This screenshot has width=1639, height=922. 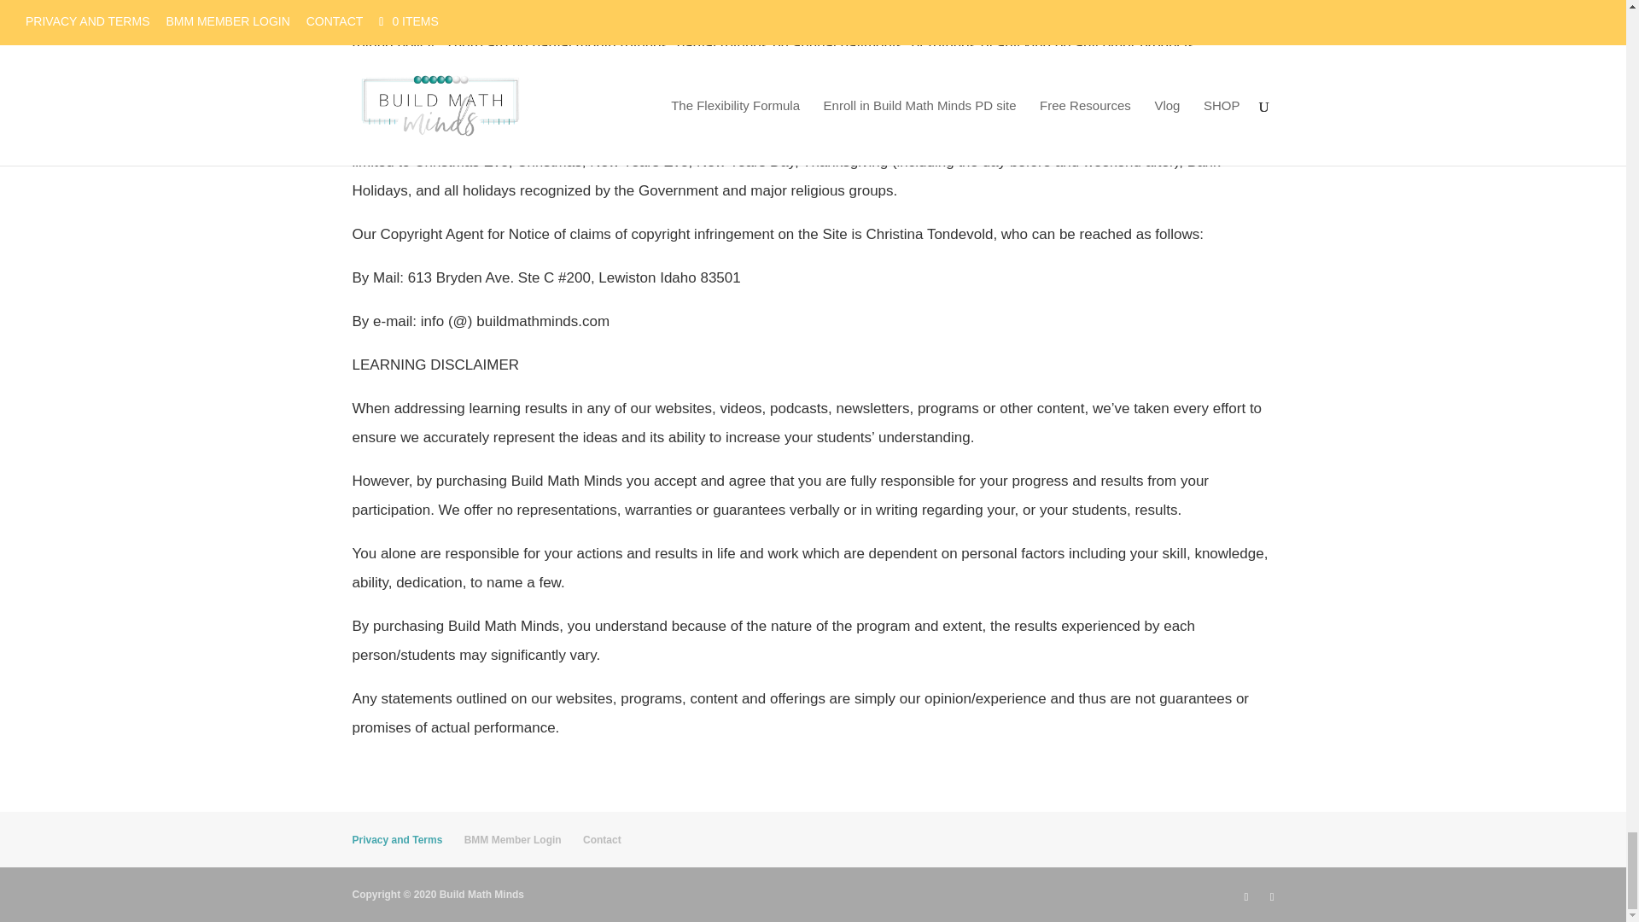 I want to click on Contact, so click(x=602, y=840).